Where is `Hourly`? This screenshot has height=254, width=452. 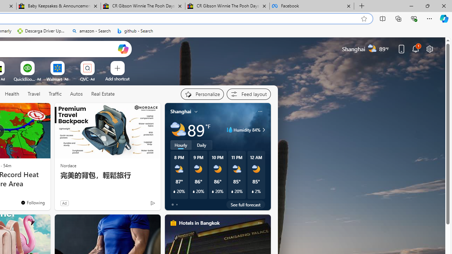
Hourly is located at coordinates (181, 145).